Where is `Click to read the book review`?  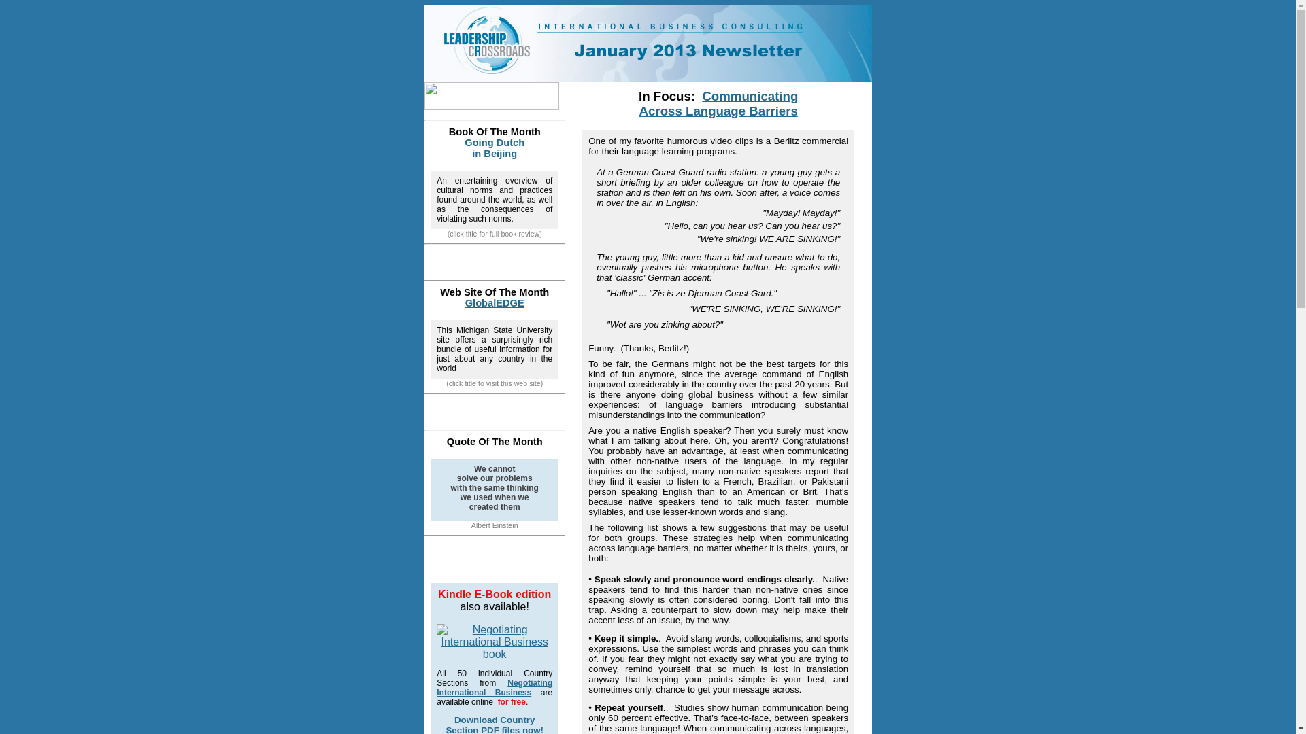 Click to read the book review is located at coordinates (494, 688).